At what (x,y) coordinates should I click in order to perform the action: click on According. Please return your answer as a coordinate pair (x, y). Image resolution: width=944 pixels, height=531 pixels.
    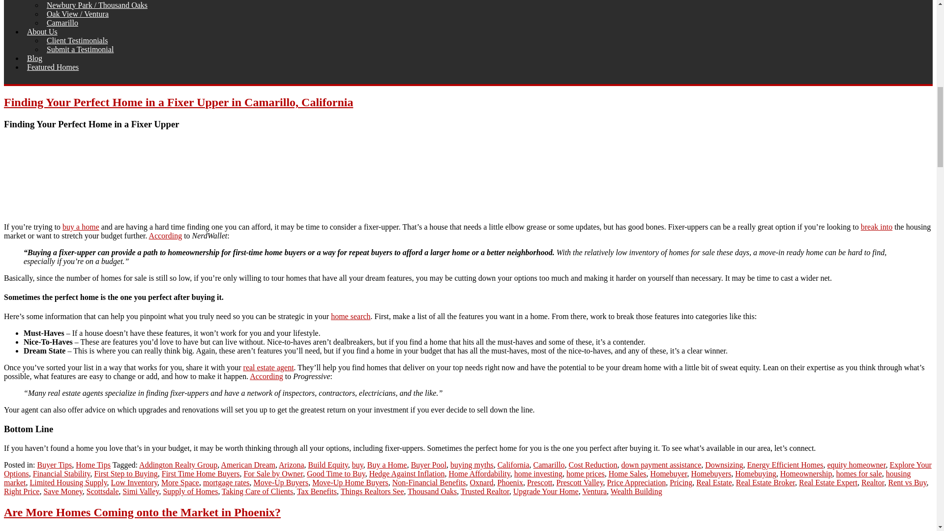
    Looking at the image, I should click on (266, 377).